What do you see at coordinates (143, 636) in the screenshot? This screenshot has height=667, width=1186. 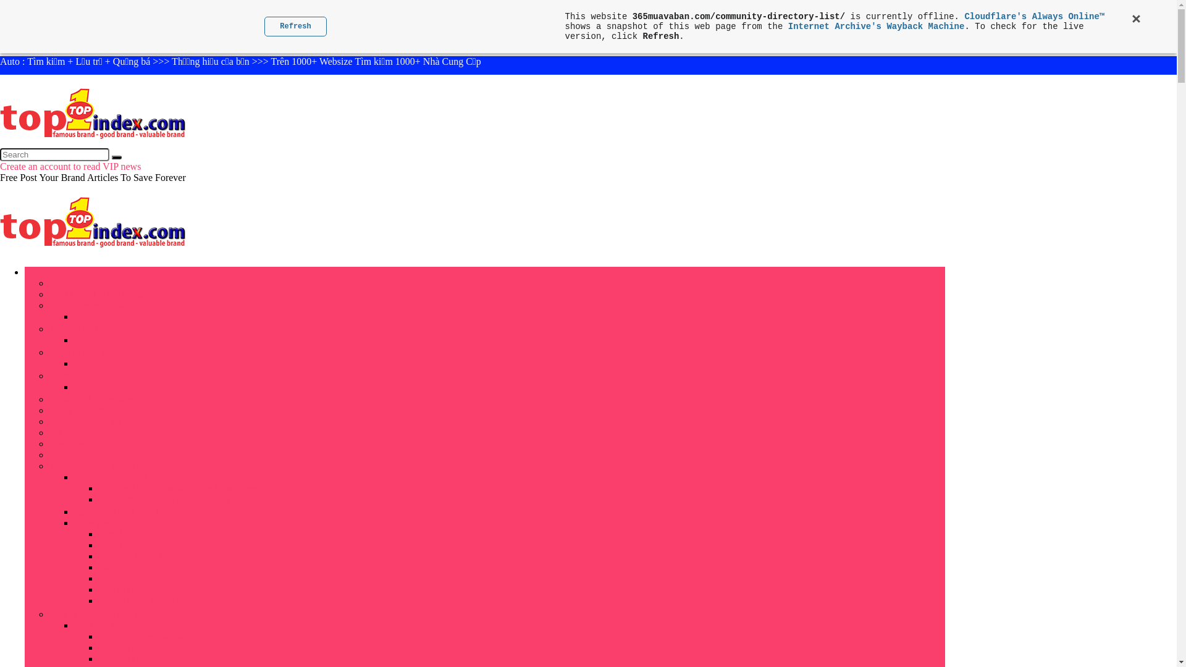 I see `Big Offer Post Layout` at bounding box center [143, 636].